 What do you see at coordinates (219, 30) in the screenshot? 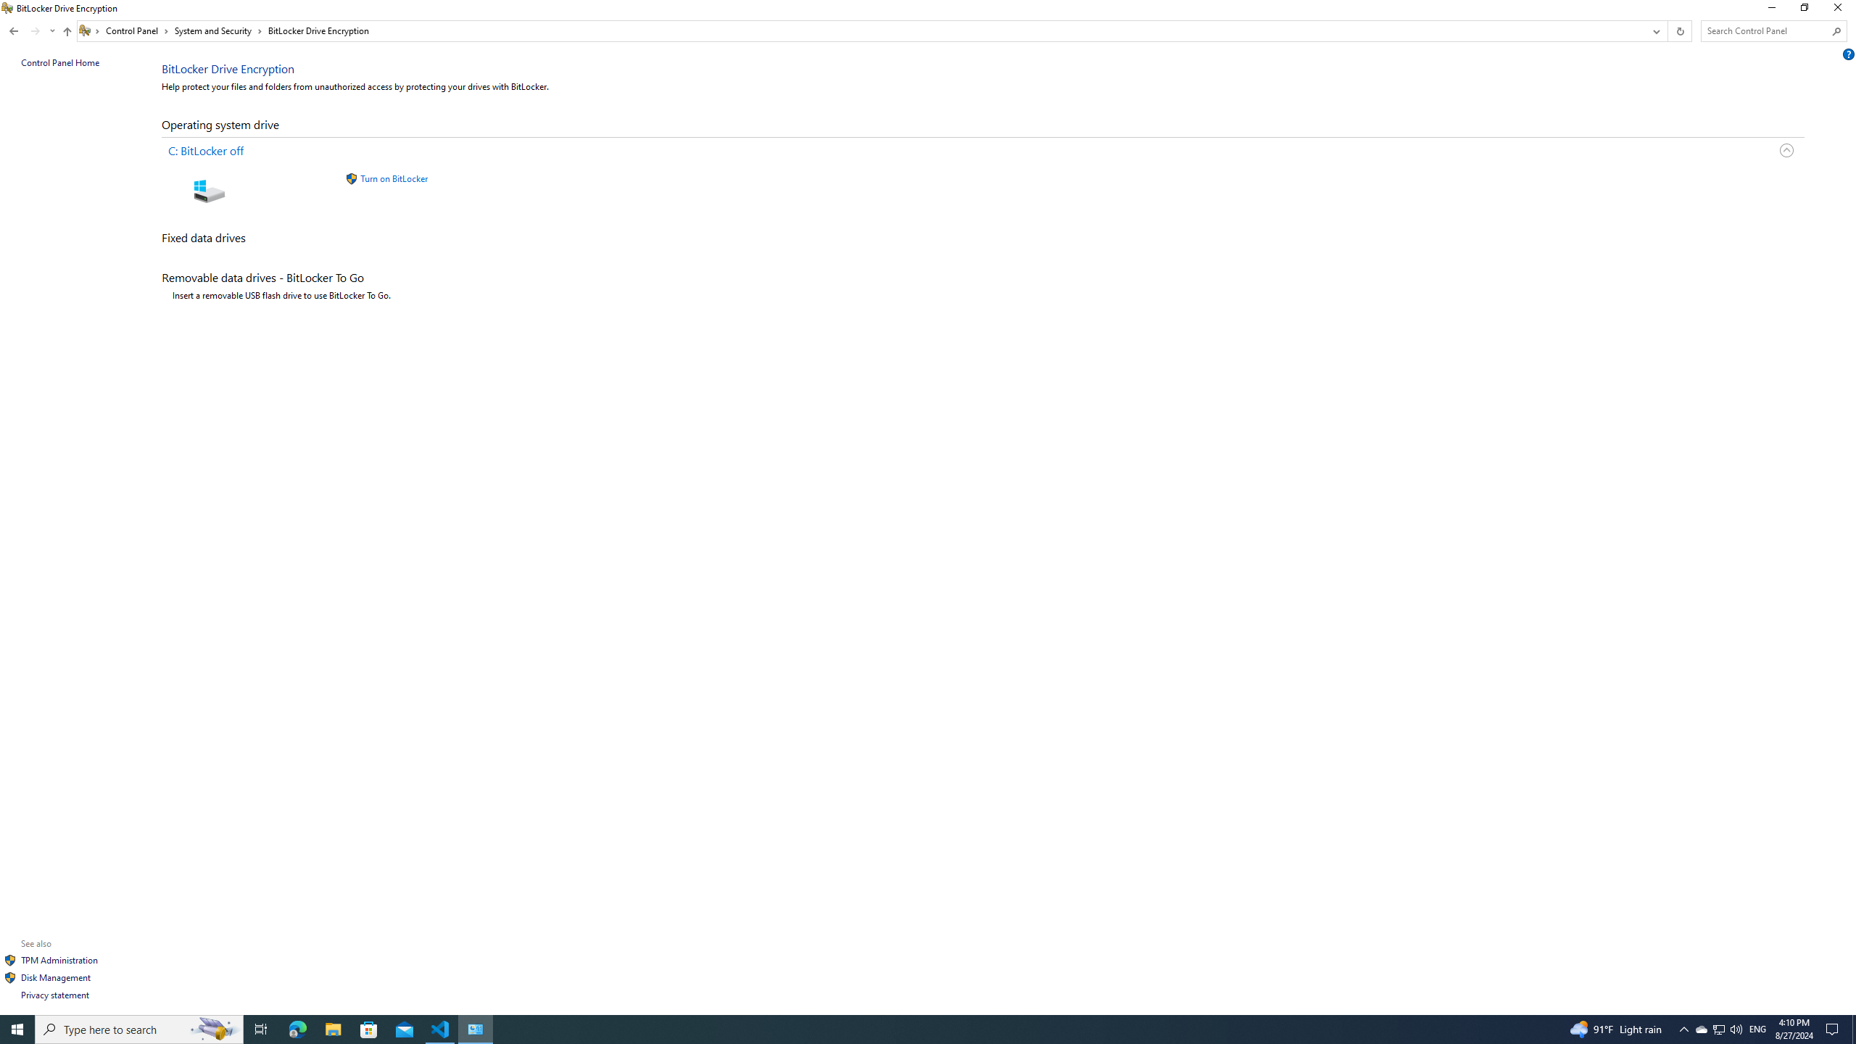
I see `Refresh "BitLocker Drive Encryption" (F5)` at bounding box center [219, 30].